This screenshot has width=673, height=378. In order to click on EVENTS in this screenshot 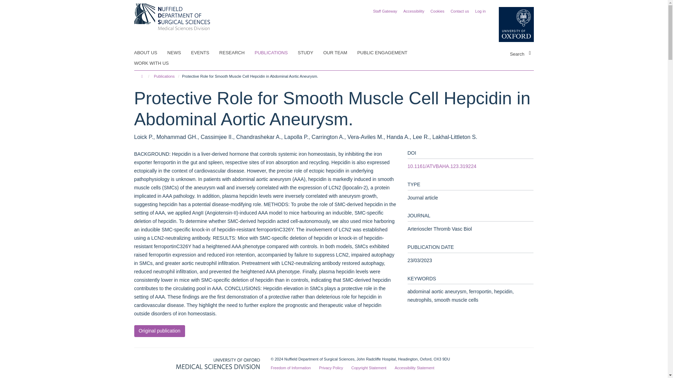, I will do `click(205, 53)`.